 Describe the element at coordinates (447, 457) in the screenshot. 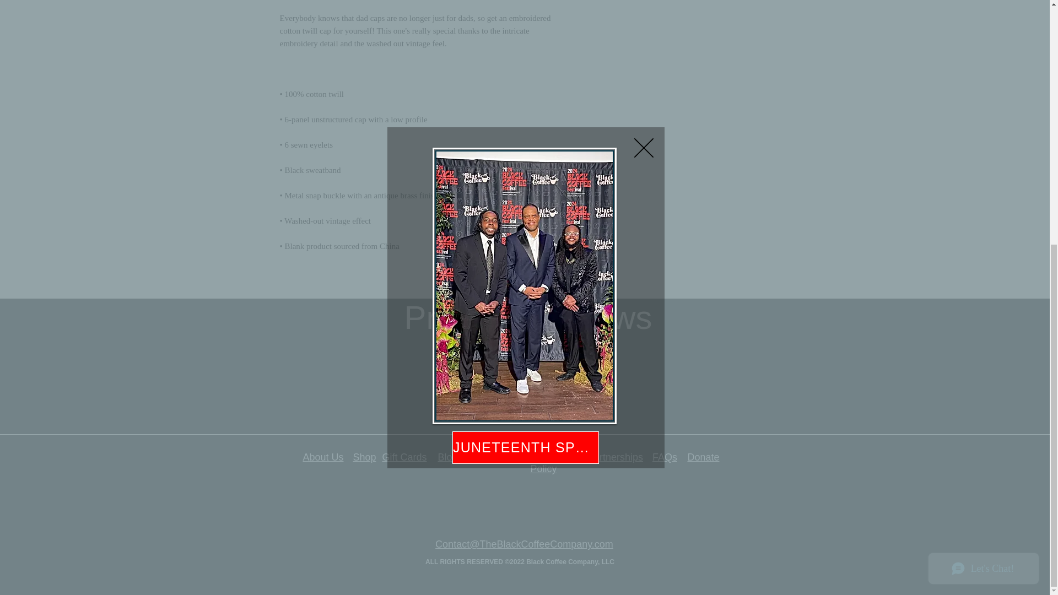

I see `Blog` at that location.